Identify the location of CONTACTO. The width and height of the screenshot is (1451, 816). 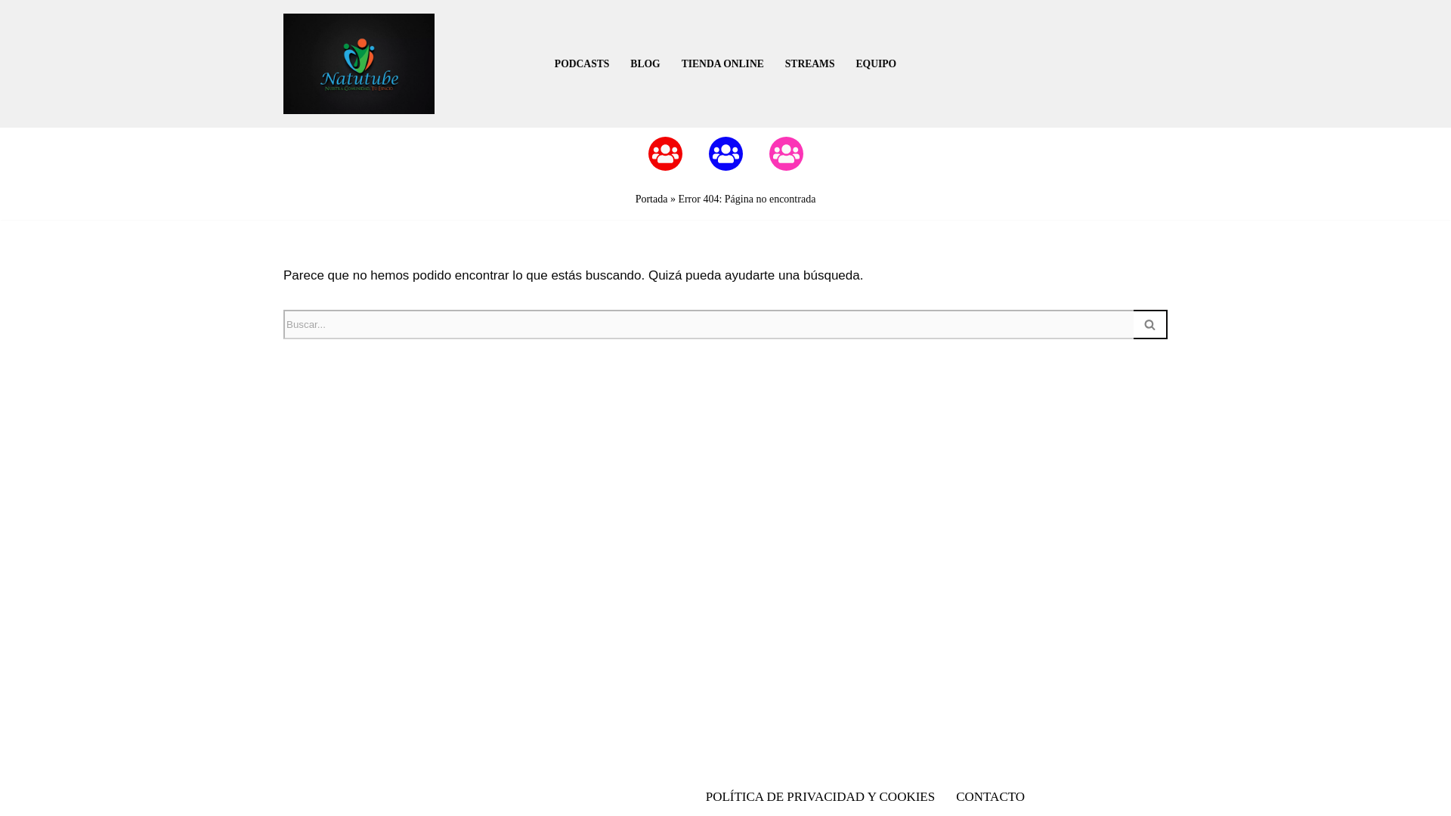
(990, 796).